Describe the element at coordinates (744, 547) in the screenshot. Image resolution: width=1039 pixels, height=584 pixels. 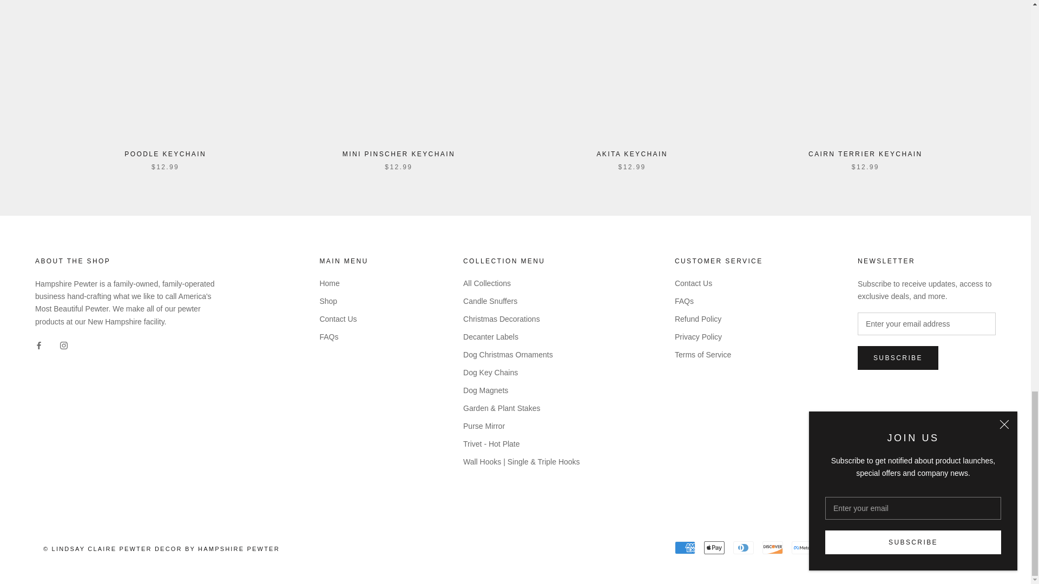
I see `Diners Club` at that location.